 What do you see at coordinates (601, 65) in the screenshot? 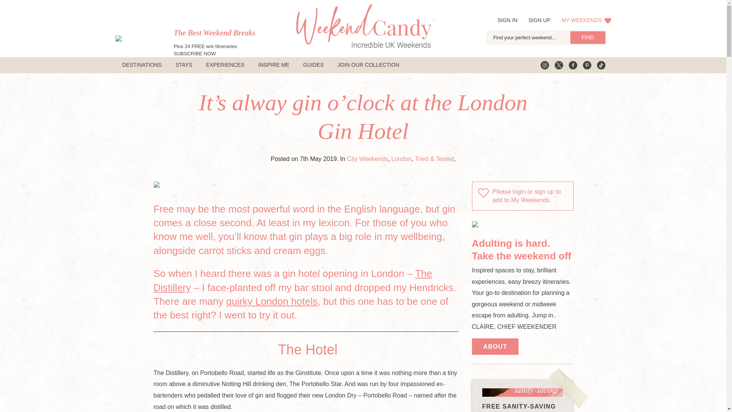
I see `Follow us on tiktok` at bounding box center [601, 65].